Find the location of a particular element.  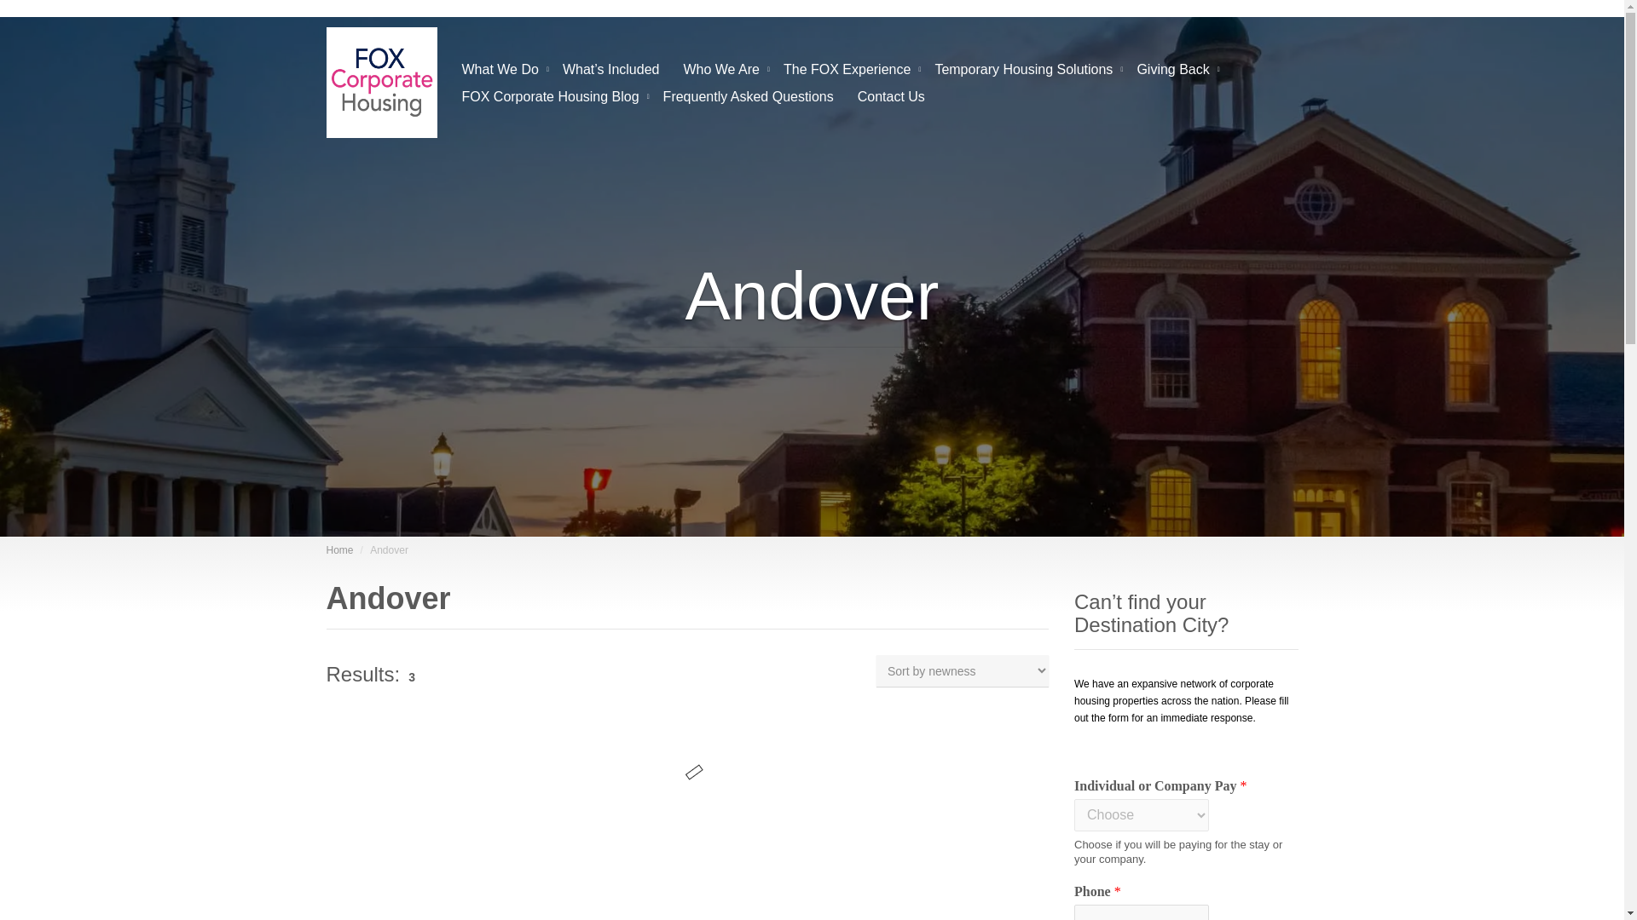

Temporary Housing Solutions is located at coordinates (1023, 66).